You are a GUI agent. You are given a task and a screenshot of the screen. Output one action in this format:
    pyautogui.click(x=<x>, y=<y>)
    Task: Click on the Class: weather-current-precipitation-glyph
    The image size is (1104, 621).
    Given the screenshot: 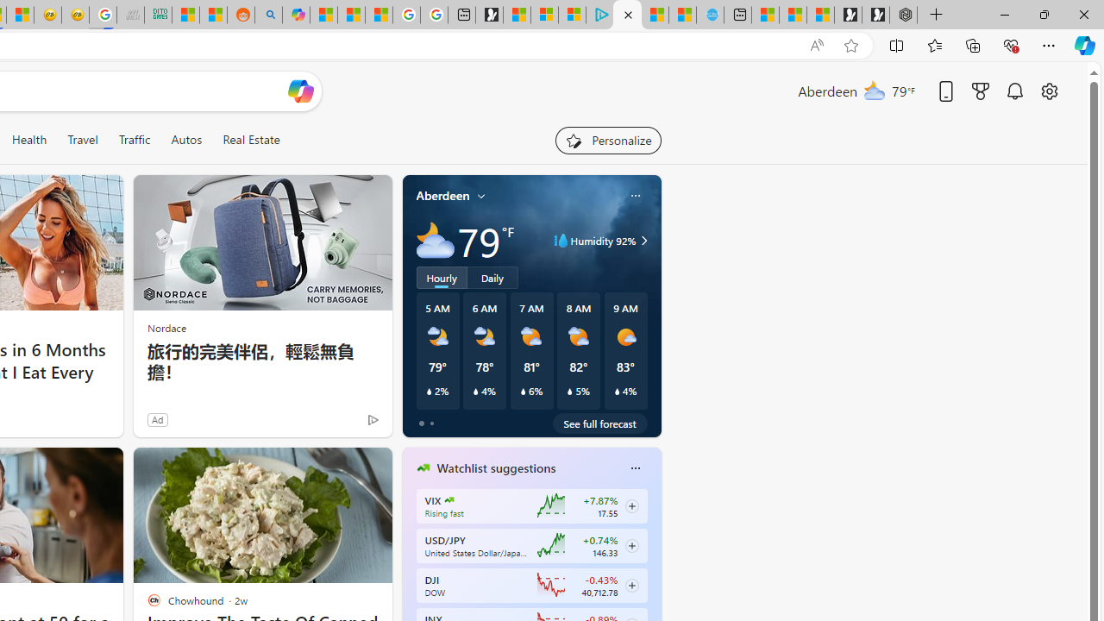 What is the action you would take?
    pyautogui.click(x=617, y=392)
    